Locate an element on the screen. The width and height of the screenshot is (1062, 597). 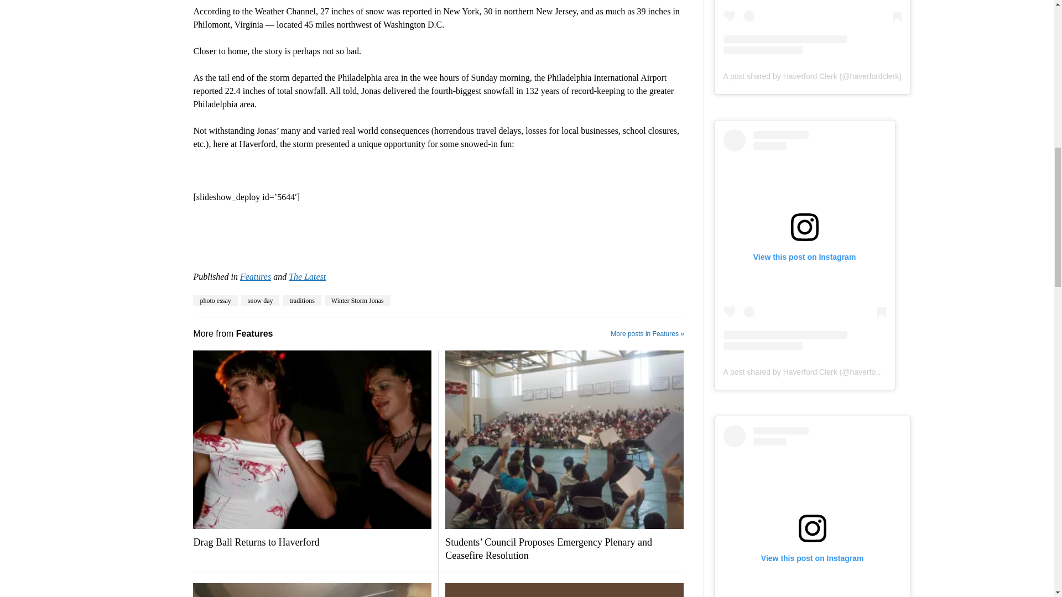
Features is located at coordinates (255, 276).